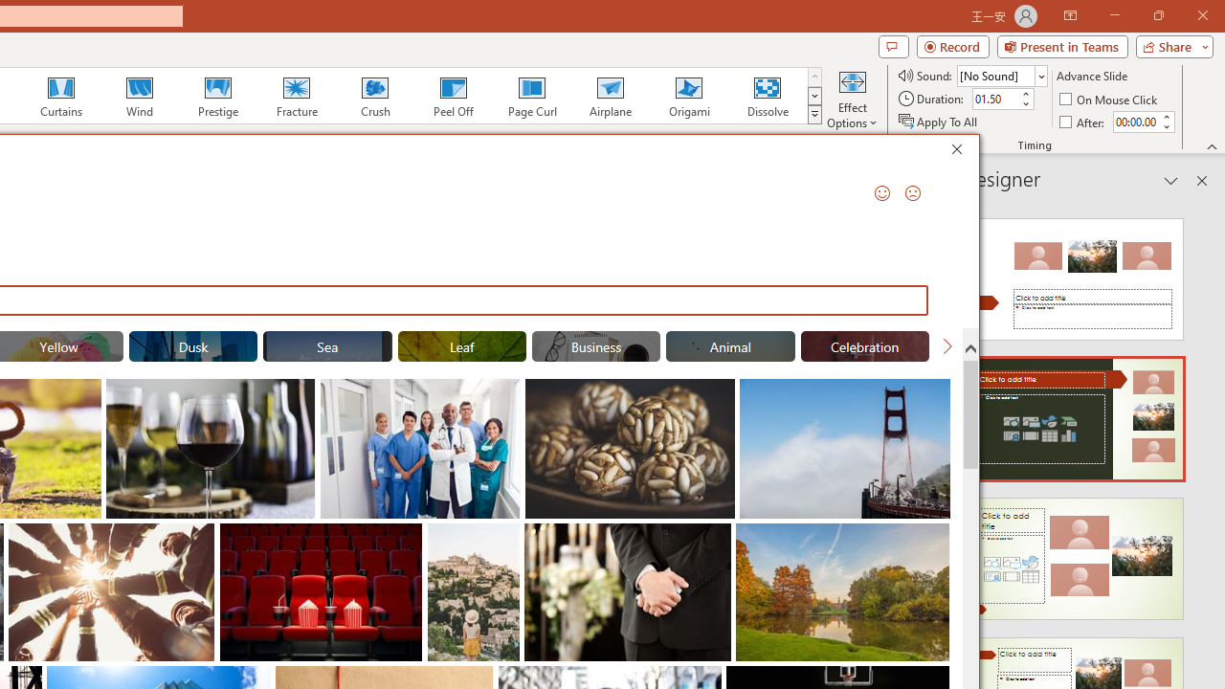 This screenshot has width=1225, height=689. Describe the element at coordinates (1110, 100) in the screenshot. I see `On Mouse Click` at that location.